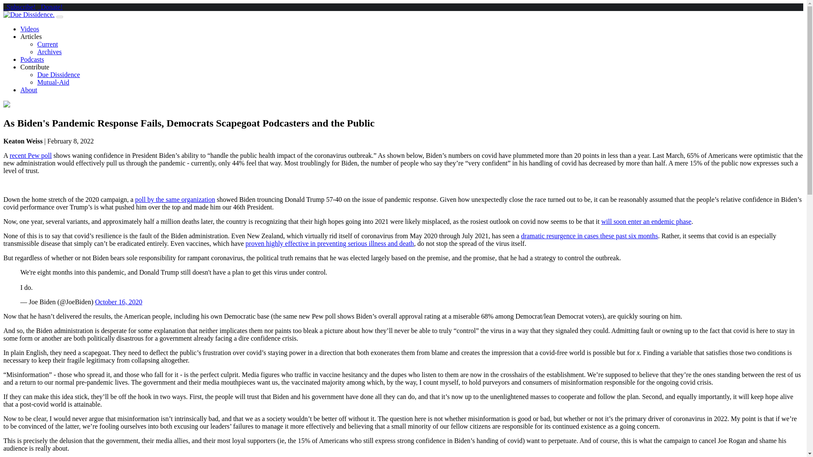 Image resolution: width=813 pixels, height=457 pixels. I want to click on Mutual-Aid, so click(53, 82).